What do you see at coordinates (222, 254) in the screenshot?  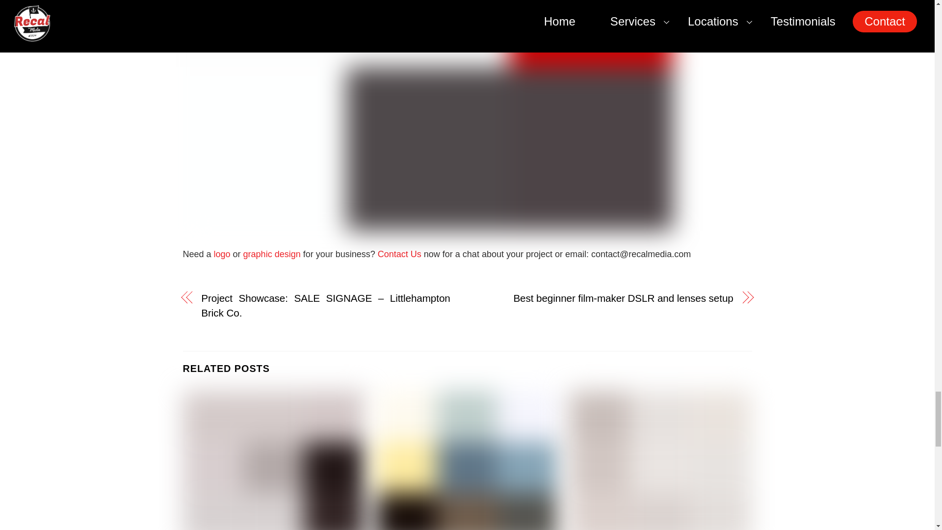 I see `logo` at bounding box center [222, 254].